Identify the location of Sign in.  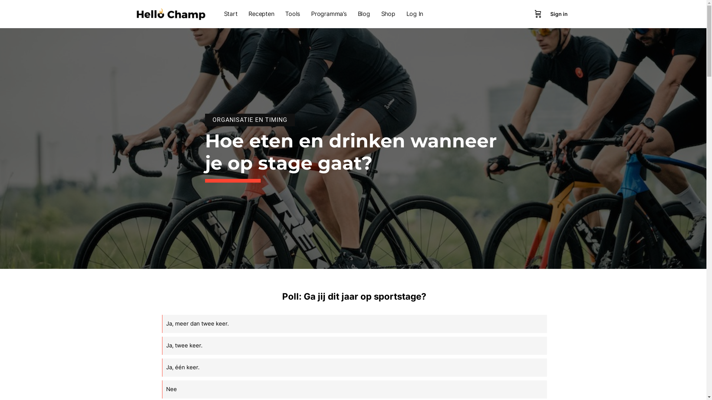
(559, 14).